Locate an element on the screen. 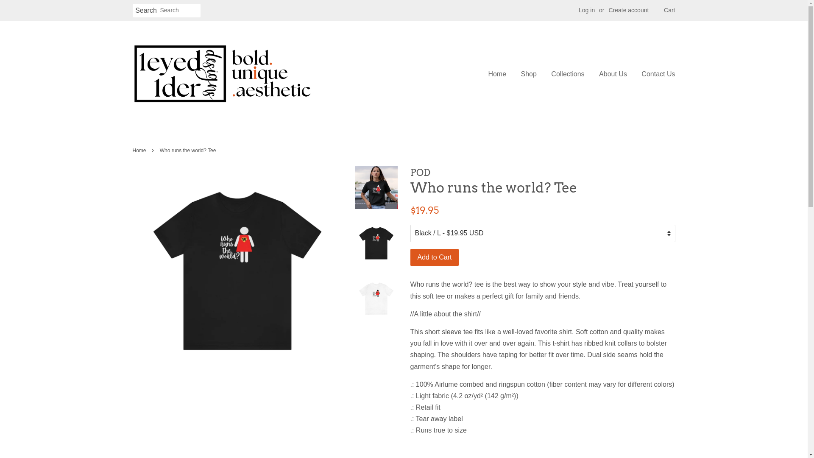  Home is located at coordinates (140, 151).